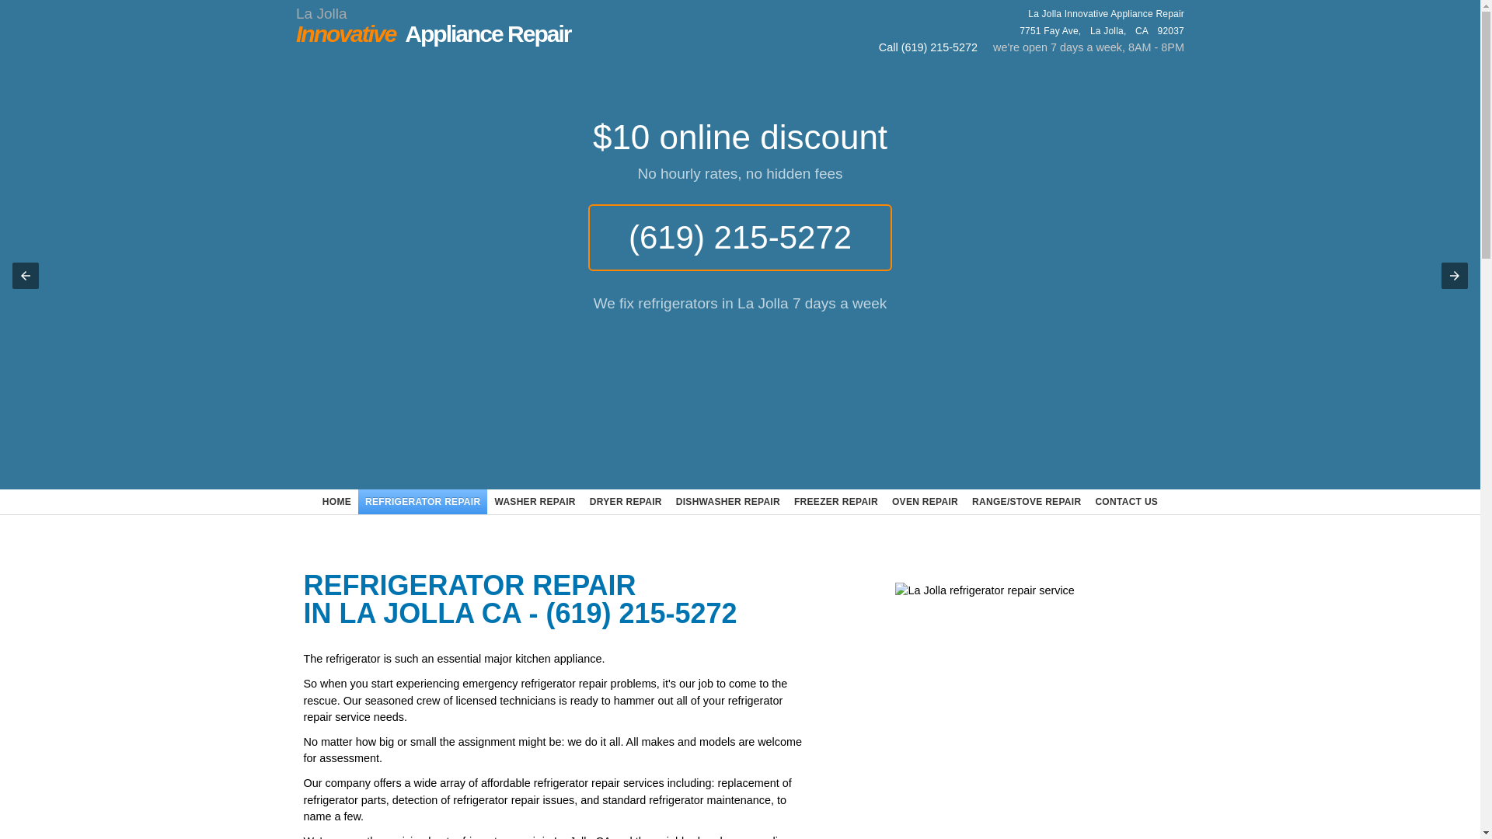 The width and height of the screenshot is (1492, 839). What do you see at coordinates (836, 502) in the screenshot?
I see `DISHWASHER REPAIR` at bounding box center [836, 502].